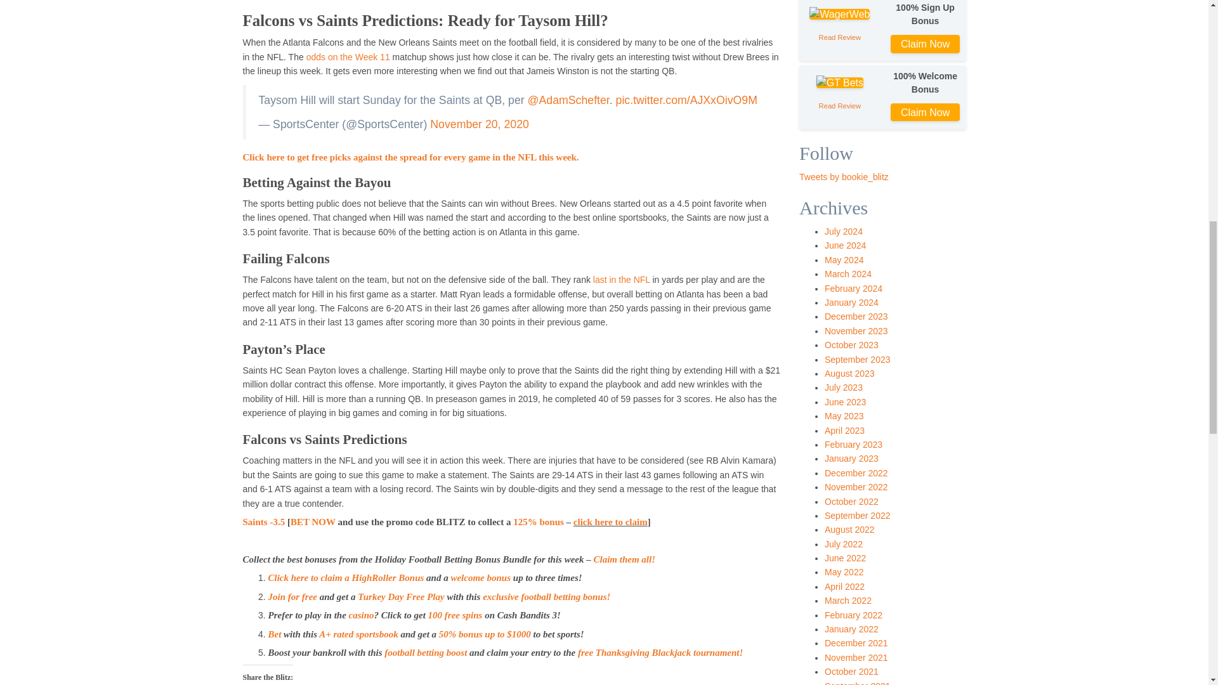  What do you see at coordinates (622, 280) in the screenshot?
I see `last in the NFL` at bounding box center [622, 280].